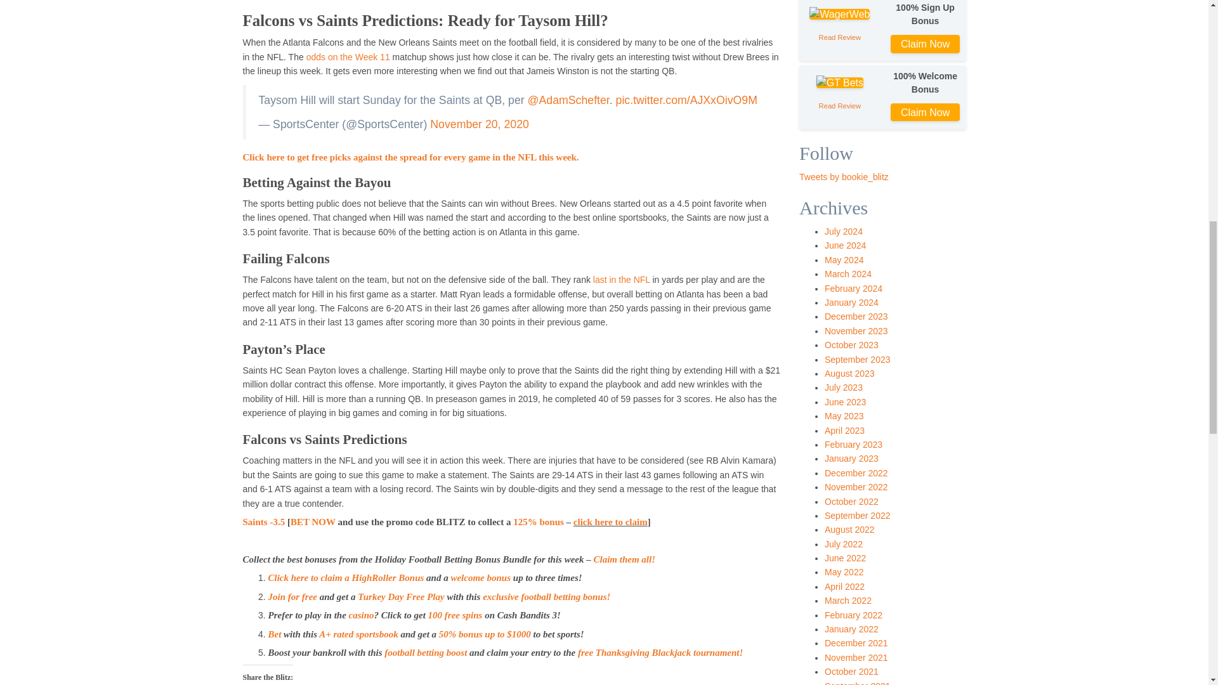  What do you see at coordinates (622, 280) in the screenshot?
I see `last in the NFL` at bounding box center [622, 280].